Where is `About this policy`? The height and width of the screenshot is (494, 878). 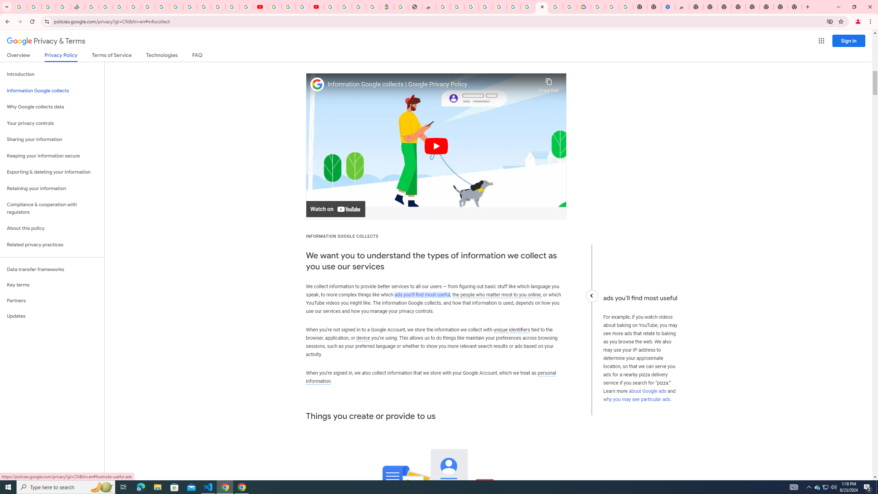 About this policy is located at coordinates (52, 228).